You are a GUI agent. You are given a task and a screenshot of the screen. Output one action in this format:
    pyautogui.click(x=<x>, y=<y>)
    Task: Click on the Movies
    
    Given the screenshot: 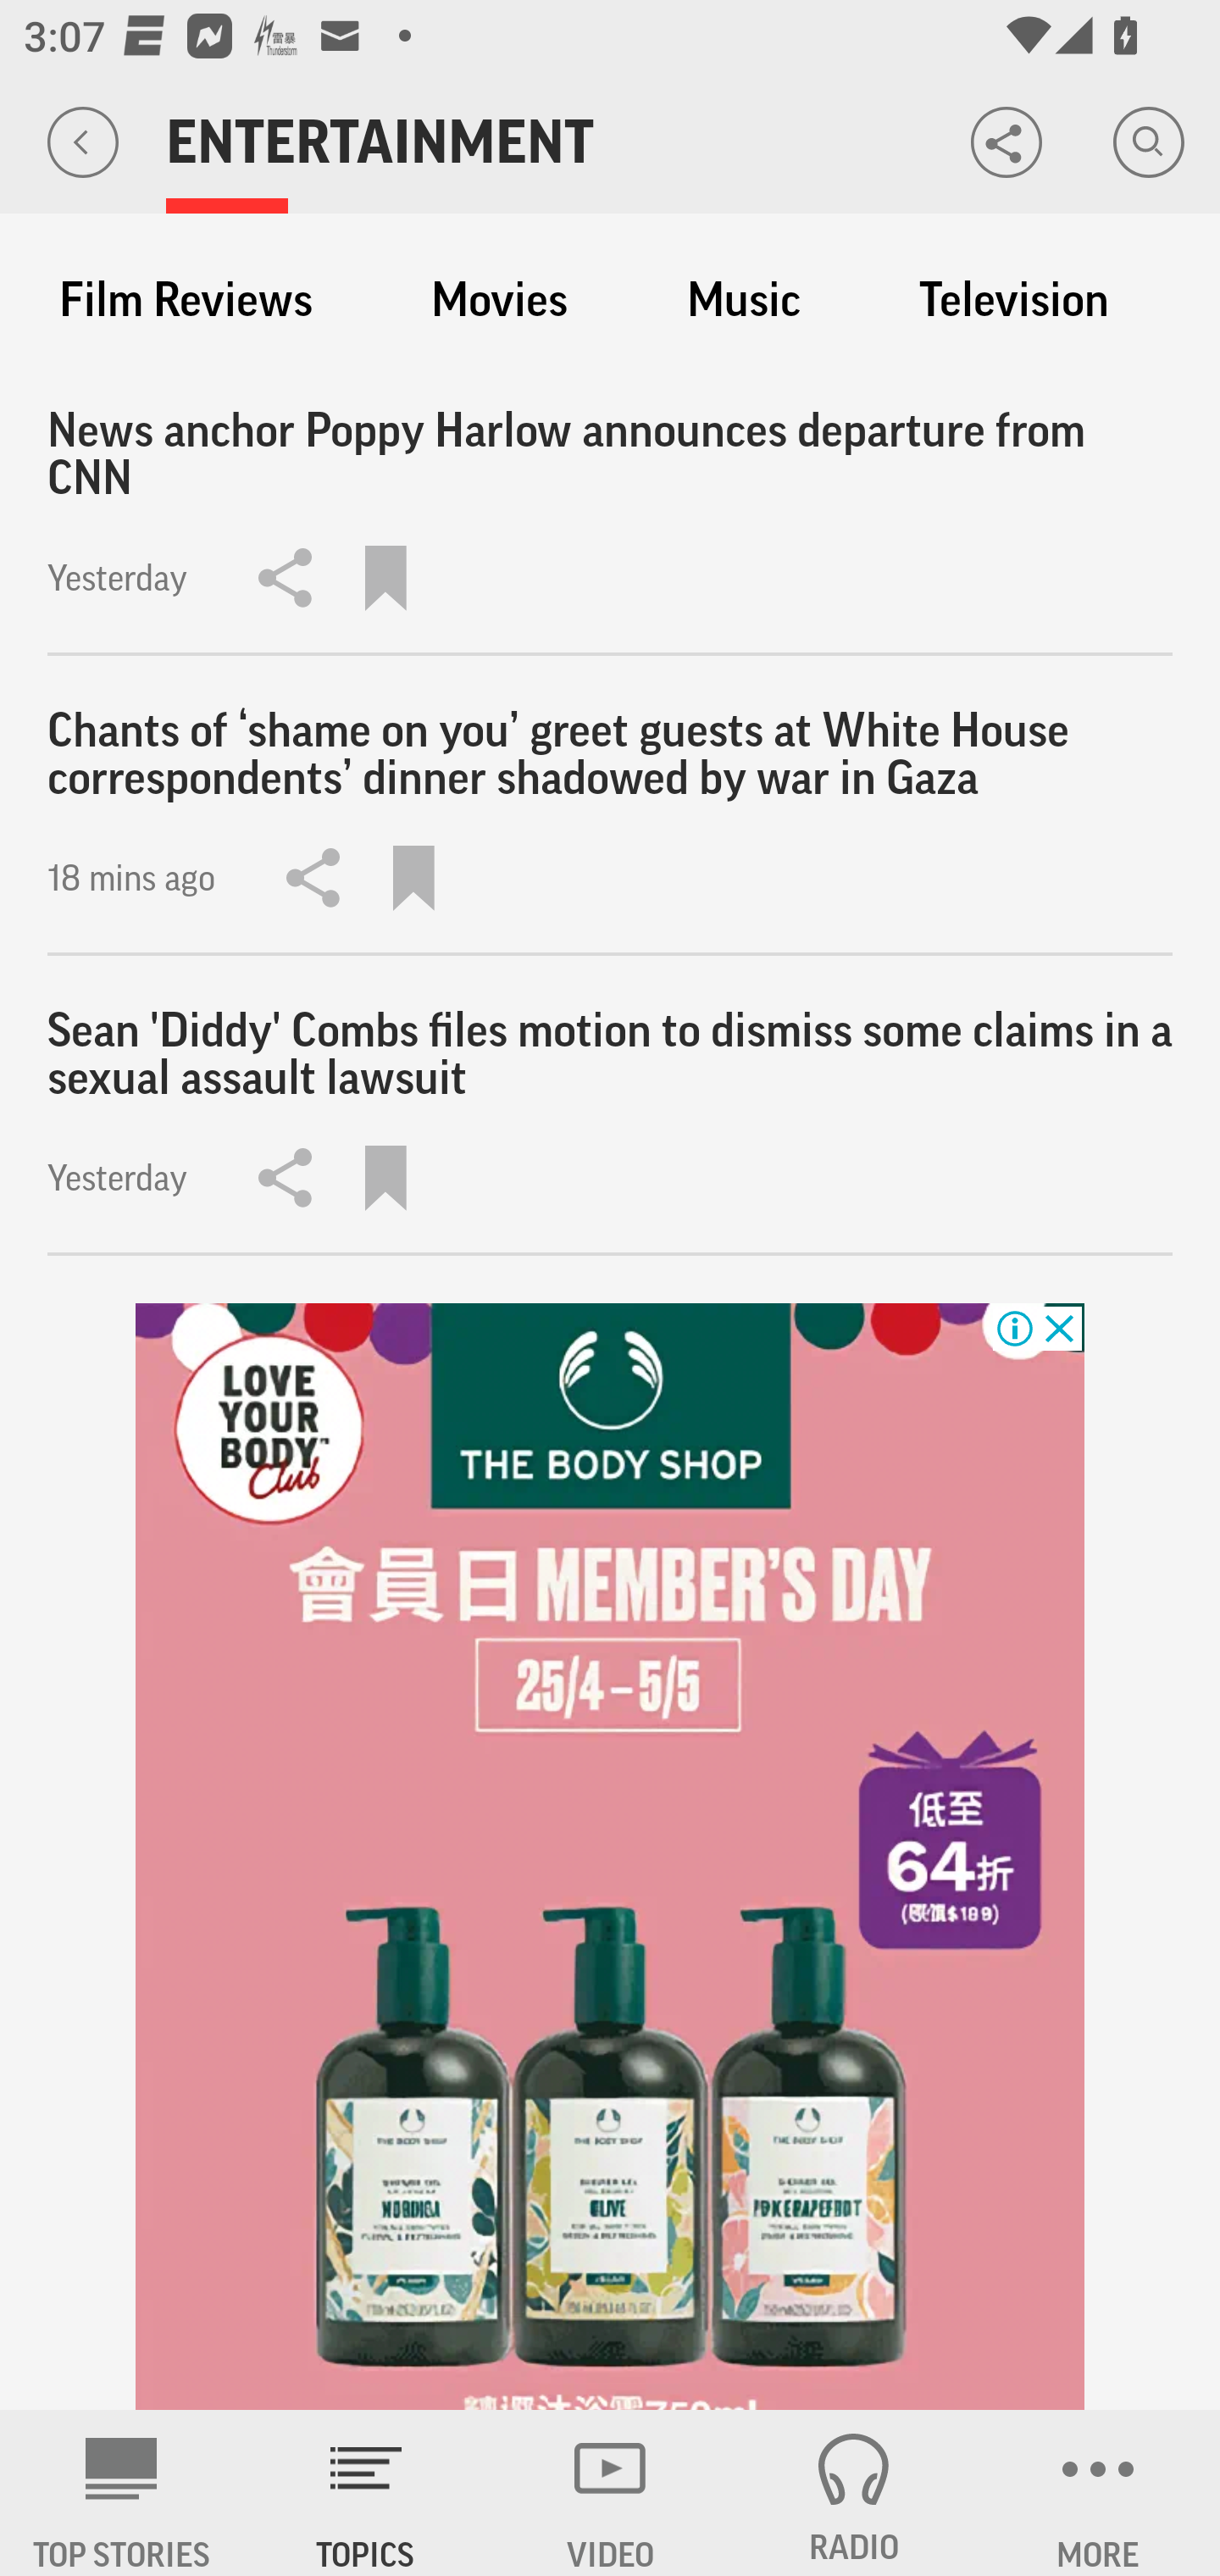 What is the action you would take?
    pyautogui.click(x=499, y=300)
    